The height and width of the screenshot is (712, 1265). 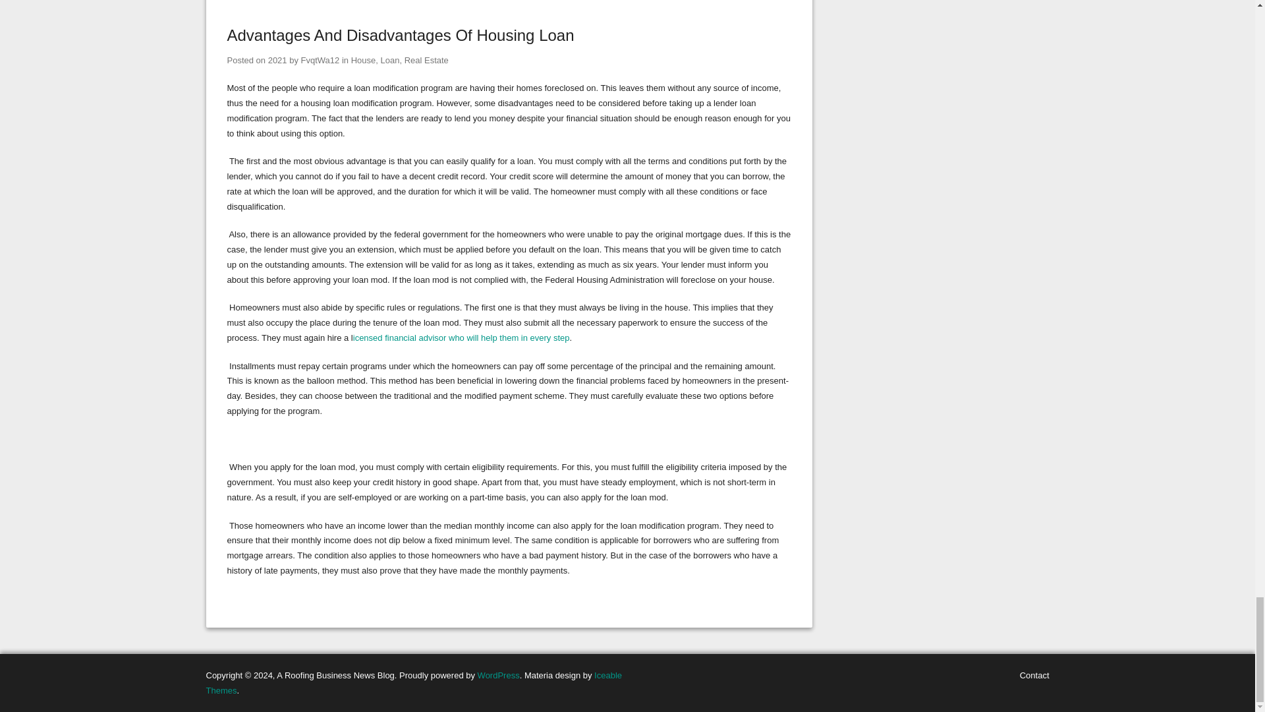 What do you see at coordinates (414, 683) in the screenshot?
I see `Free and Premium WordPress Themes` at bounding box center [414, 683].